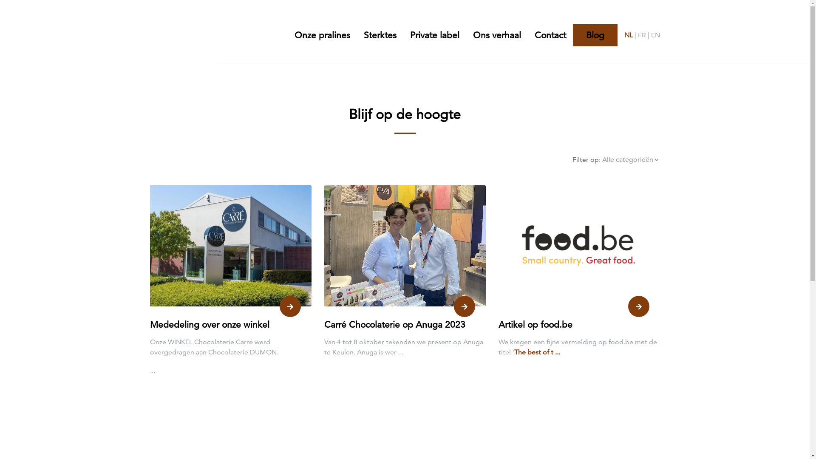 Image resolution: width=816 pixels, height=459 pixels. Describe the element at coordinates (380, 35) in the screenshot. I see `Sterktes` at that location.